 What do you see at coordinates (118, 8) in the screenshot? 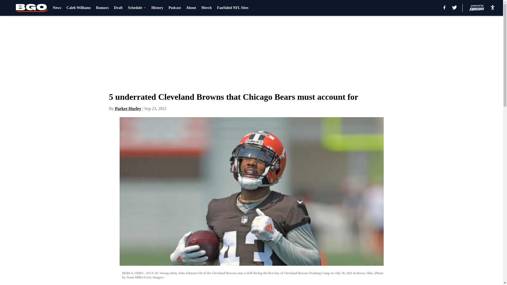
I see `Draft` at bounding box center [118, 8].